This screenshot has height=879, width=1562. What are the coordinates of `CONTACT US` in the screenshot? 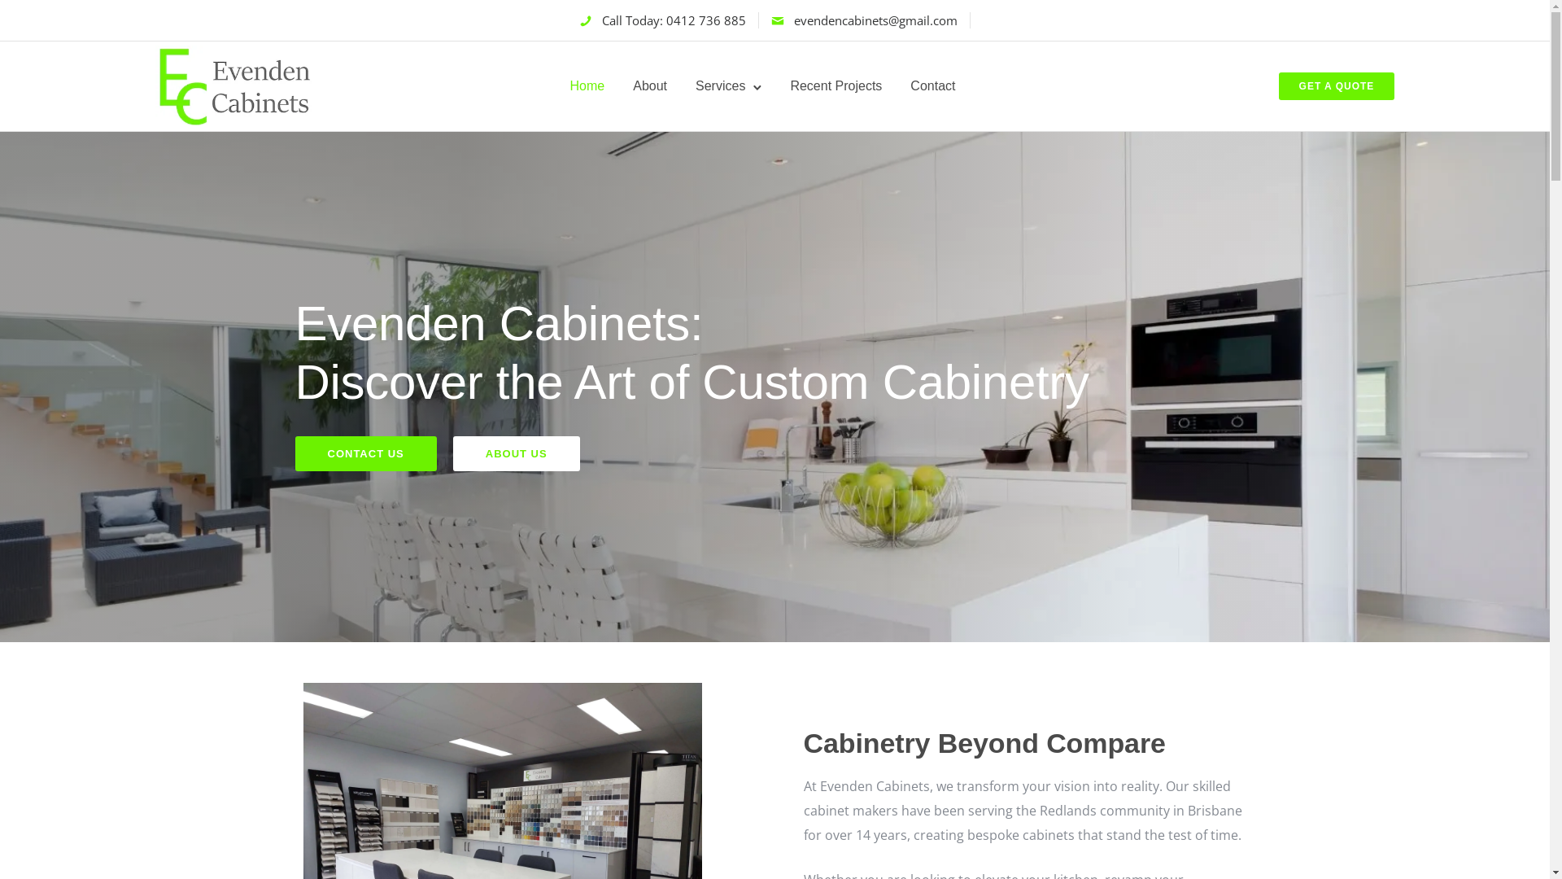 It's located at (365, 454).